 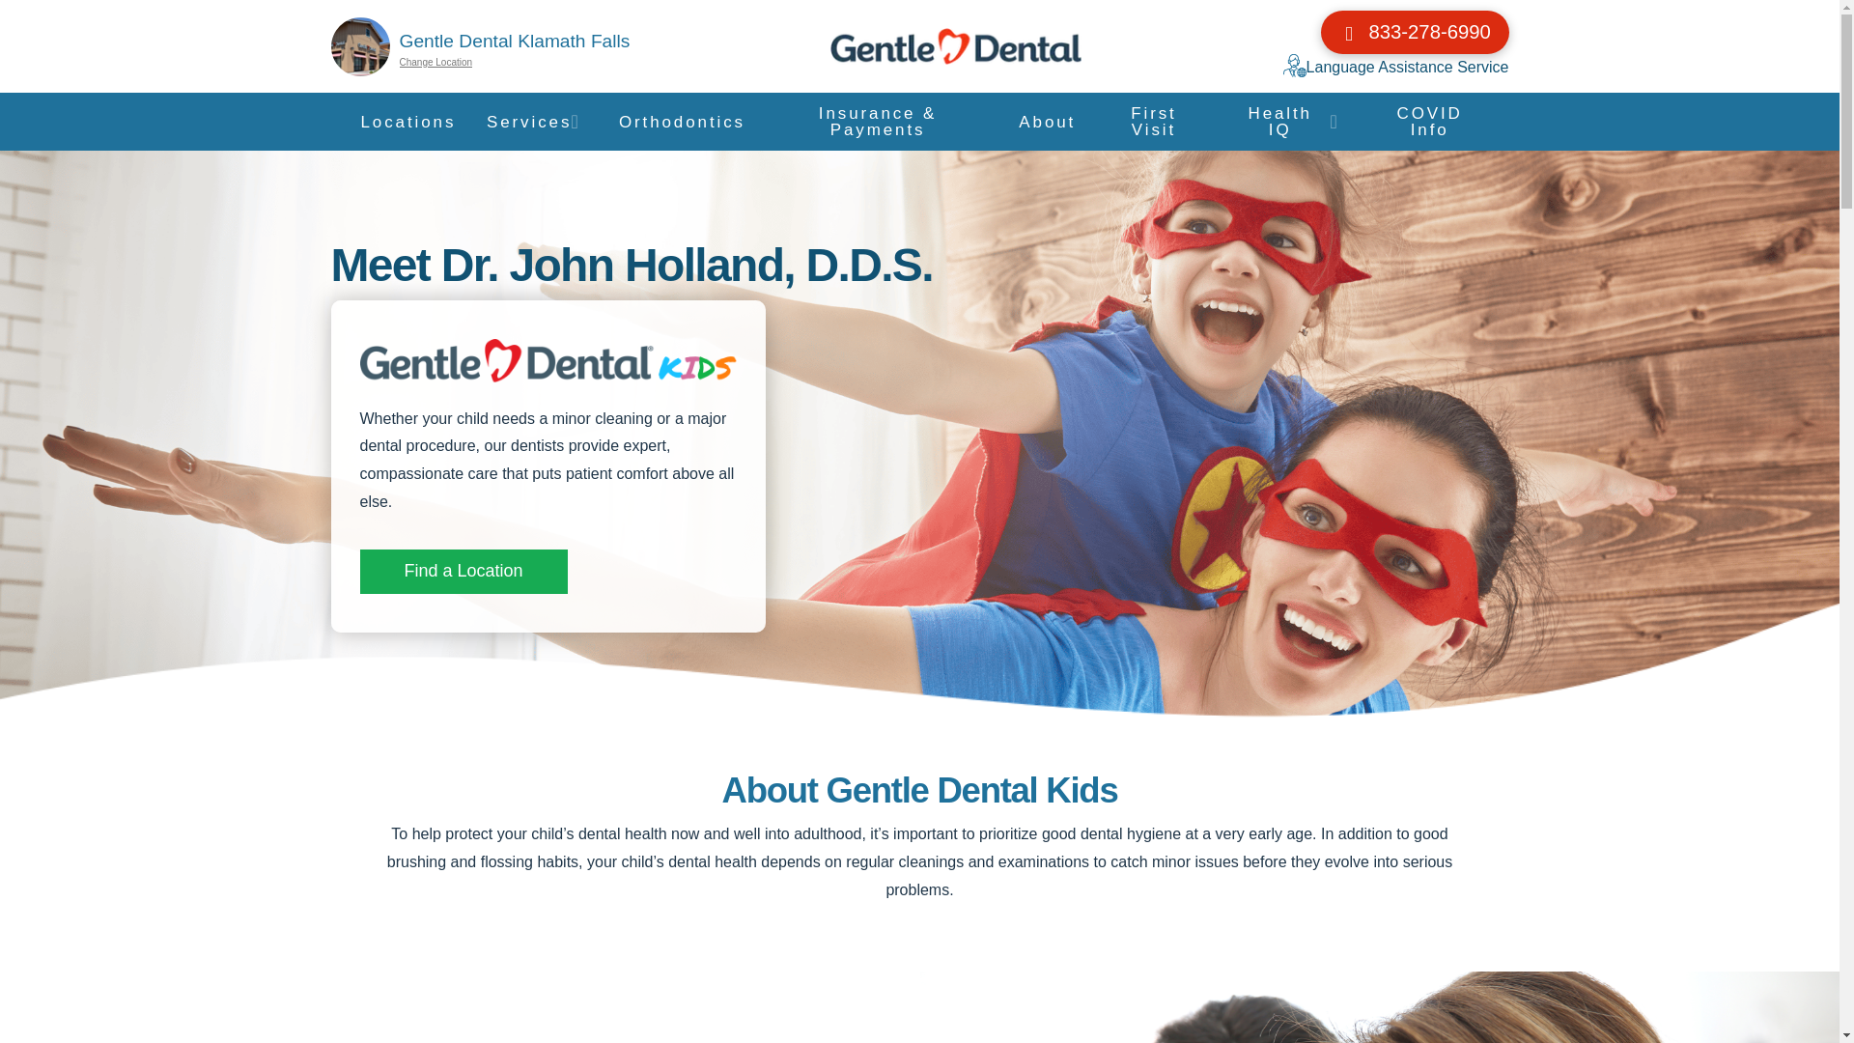 What do you see at coordinates (402, 122) in the screenshot?
I see `Locations` at bounding box center [402, 122].